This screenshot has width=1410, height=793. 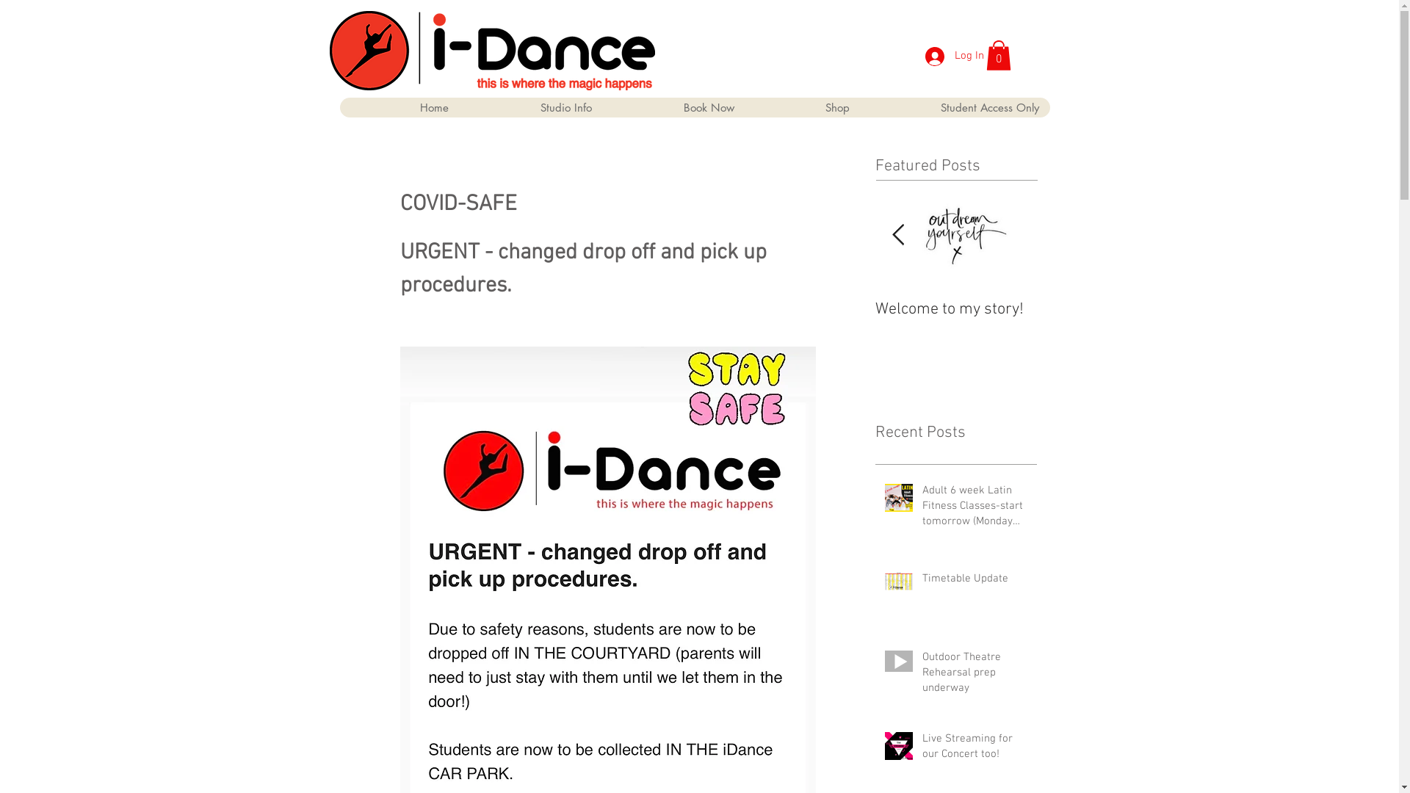 I want to click on Home, so click(x=399, y=107).